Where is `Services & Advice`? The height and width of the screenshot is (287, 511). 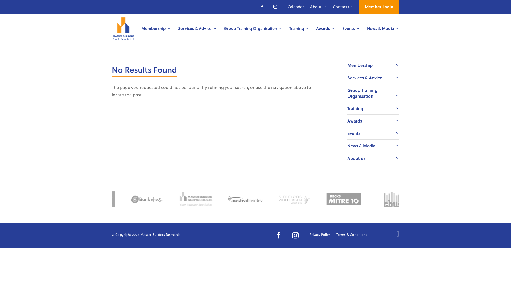 Services & Advice is located at coordinates (373, 78).